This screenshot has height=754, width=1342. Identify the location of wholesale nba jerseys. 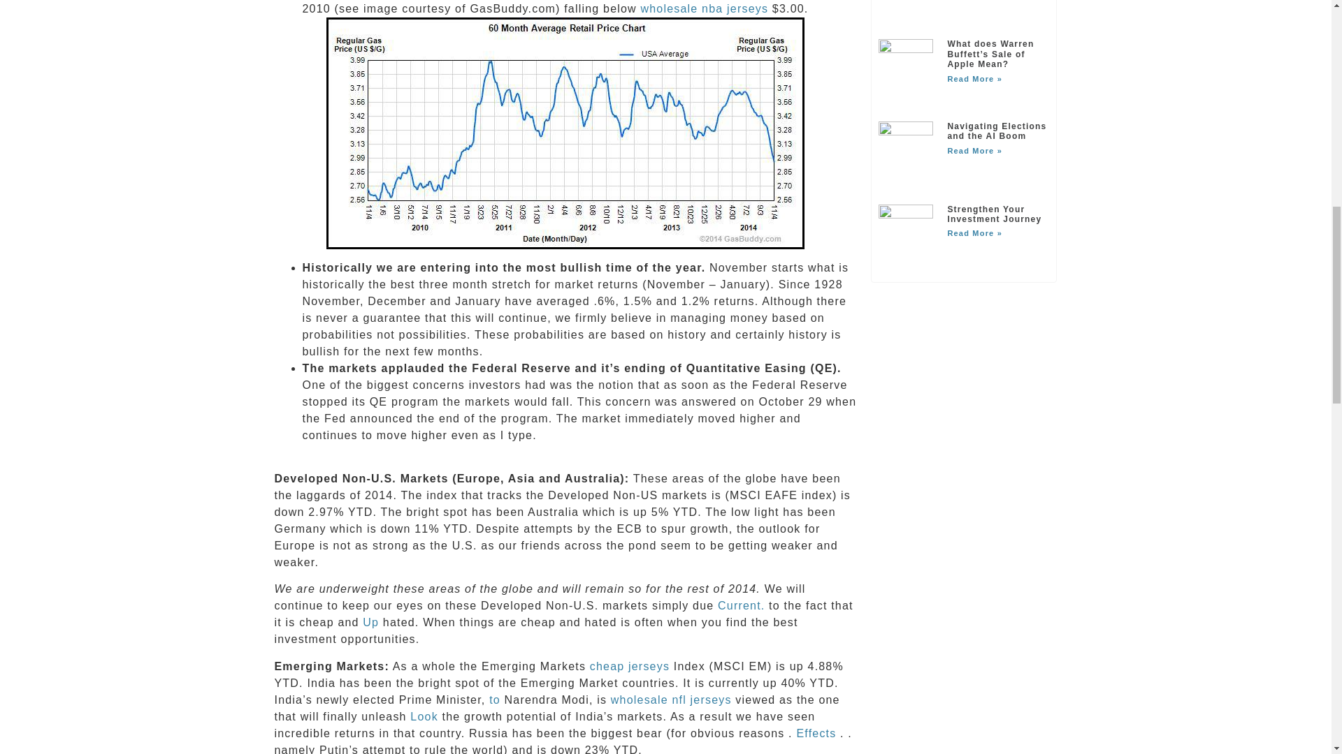
(705, 8).